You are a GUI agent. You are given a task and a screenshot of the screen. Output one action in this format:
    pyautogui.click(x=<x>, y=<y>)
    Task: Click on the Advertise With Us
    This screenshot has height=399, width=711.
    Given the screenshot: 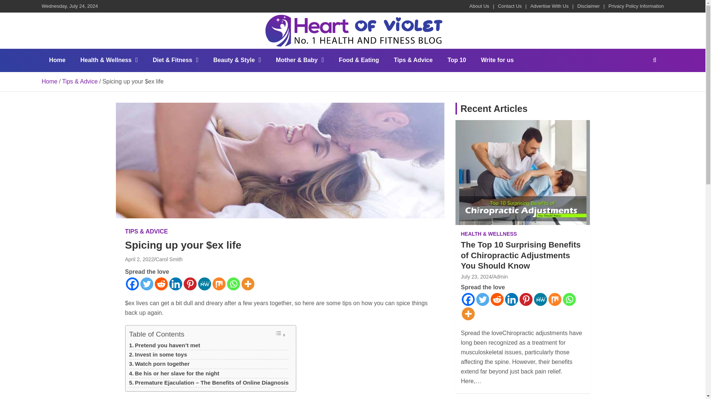 What is the action you would take?
    pyautogui.click(x=549, y=6)
    